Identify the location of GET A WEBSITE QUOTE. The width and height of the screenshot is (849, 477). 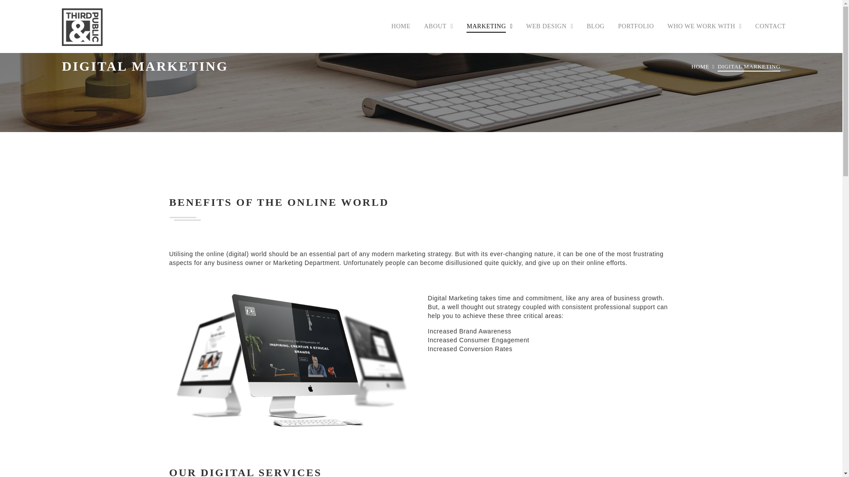
(575, 124).